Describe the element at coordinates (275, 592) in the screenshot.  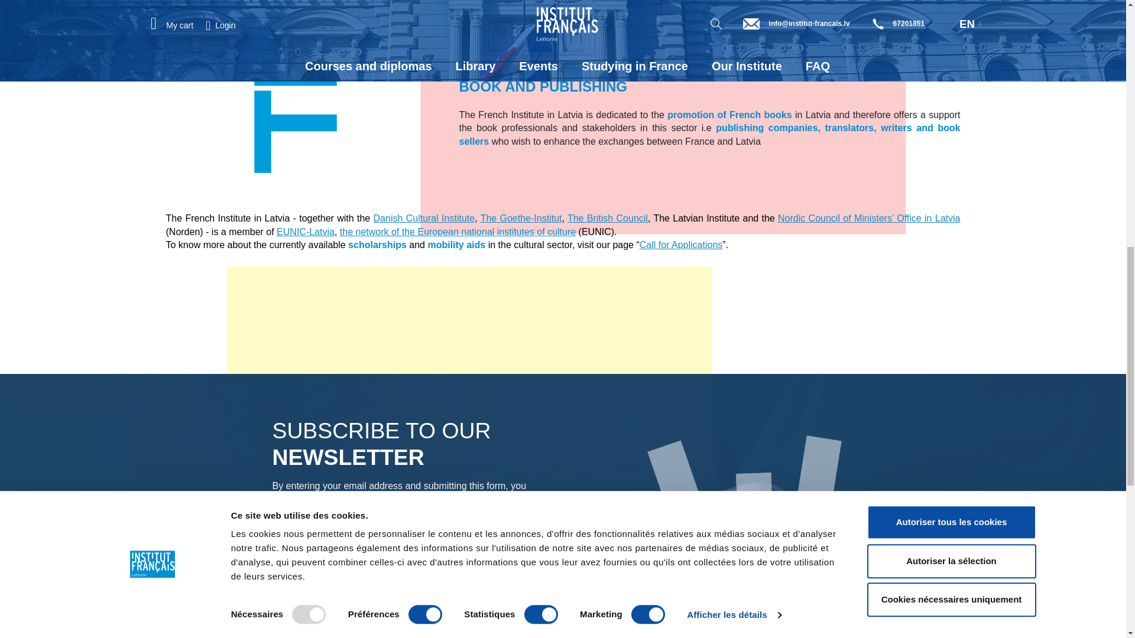
I see `1` at that location.